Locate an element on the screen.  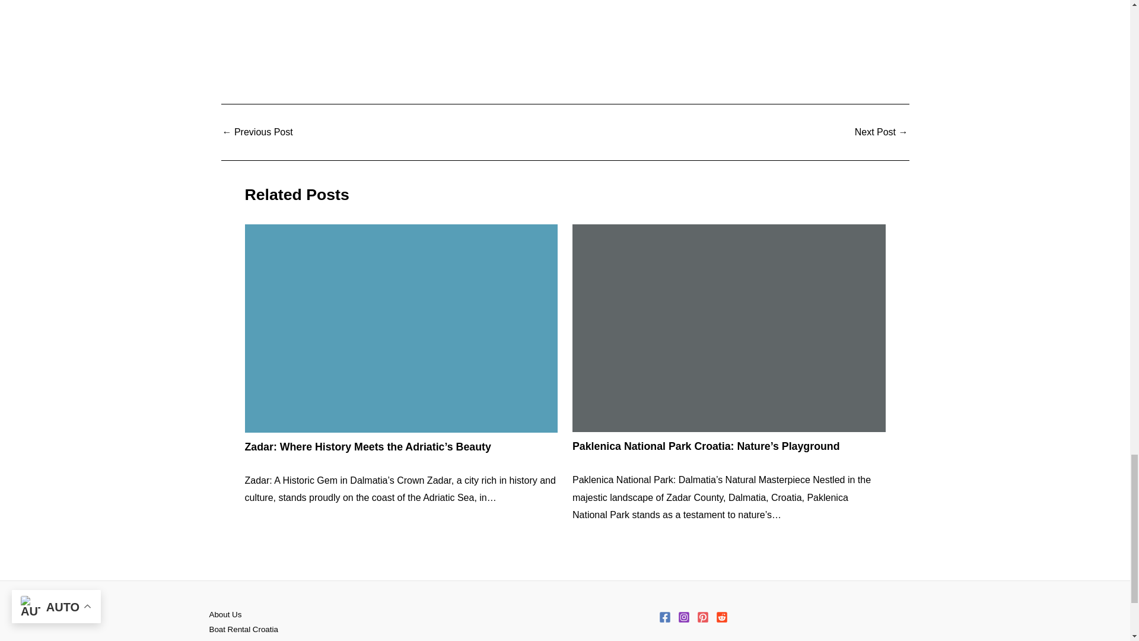
Boat Rental Croatia is located at coordinates (243, 629).